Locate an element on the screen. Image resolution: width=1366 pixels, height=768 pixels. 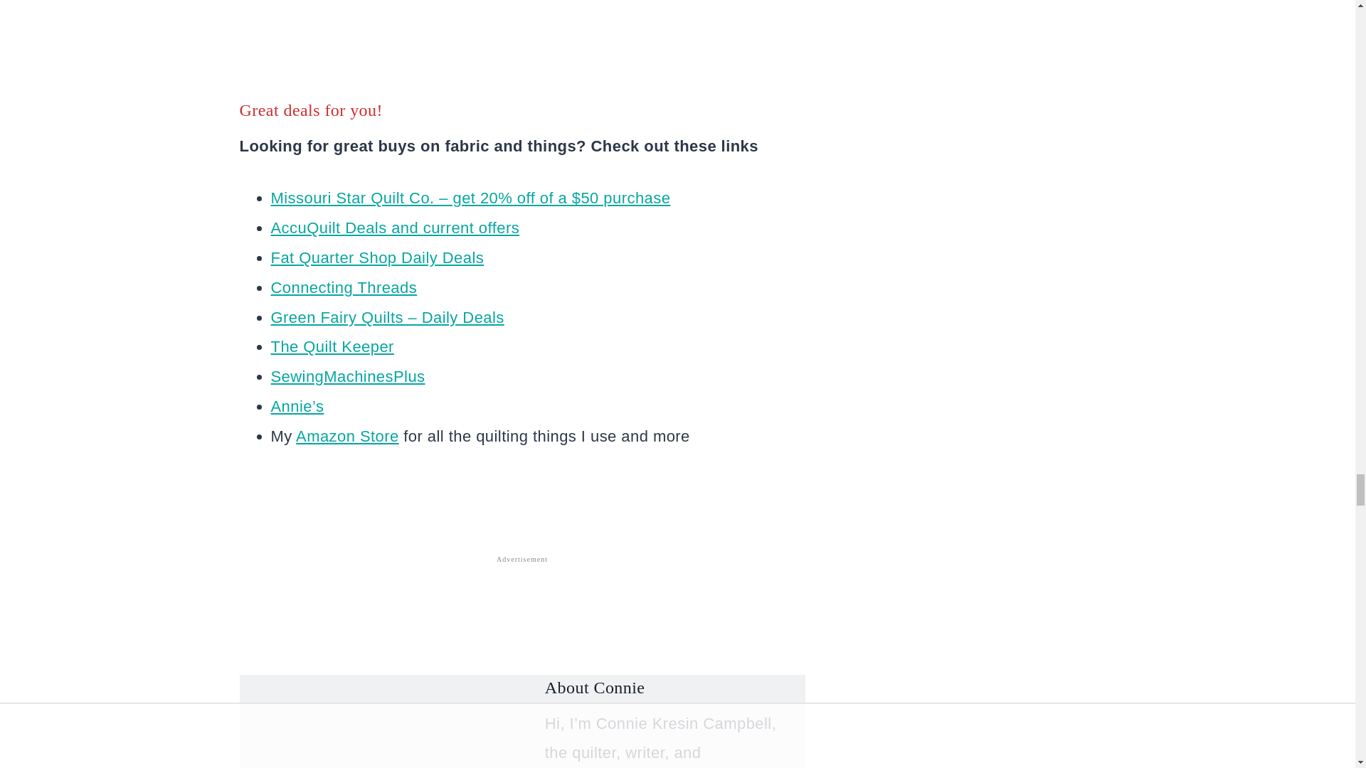
Connecting Threads is located at coordinates (343, 287).